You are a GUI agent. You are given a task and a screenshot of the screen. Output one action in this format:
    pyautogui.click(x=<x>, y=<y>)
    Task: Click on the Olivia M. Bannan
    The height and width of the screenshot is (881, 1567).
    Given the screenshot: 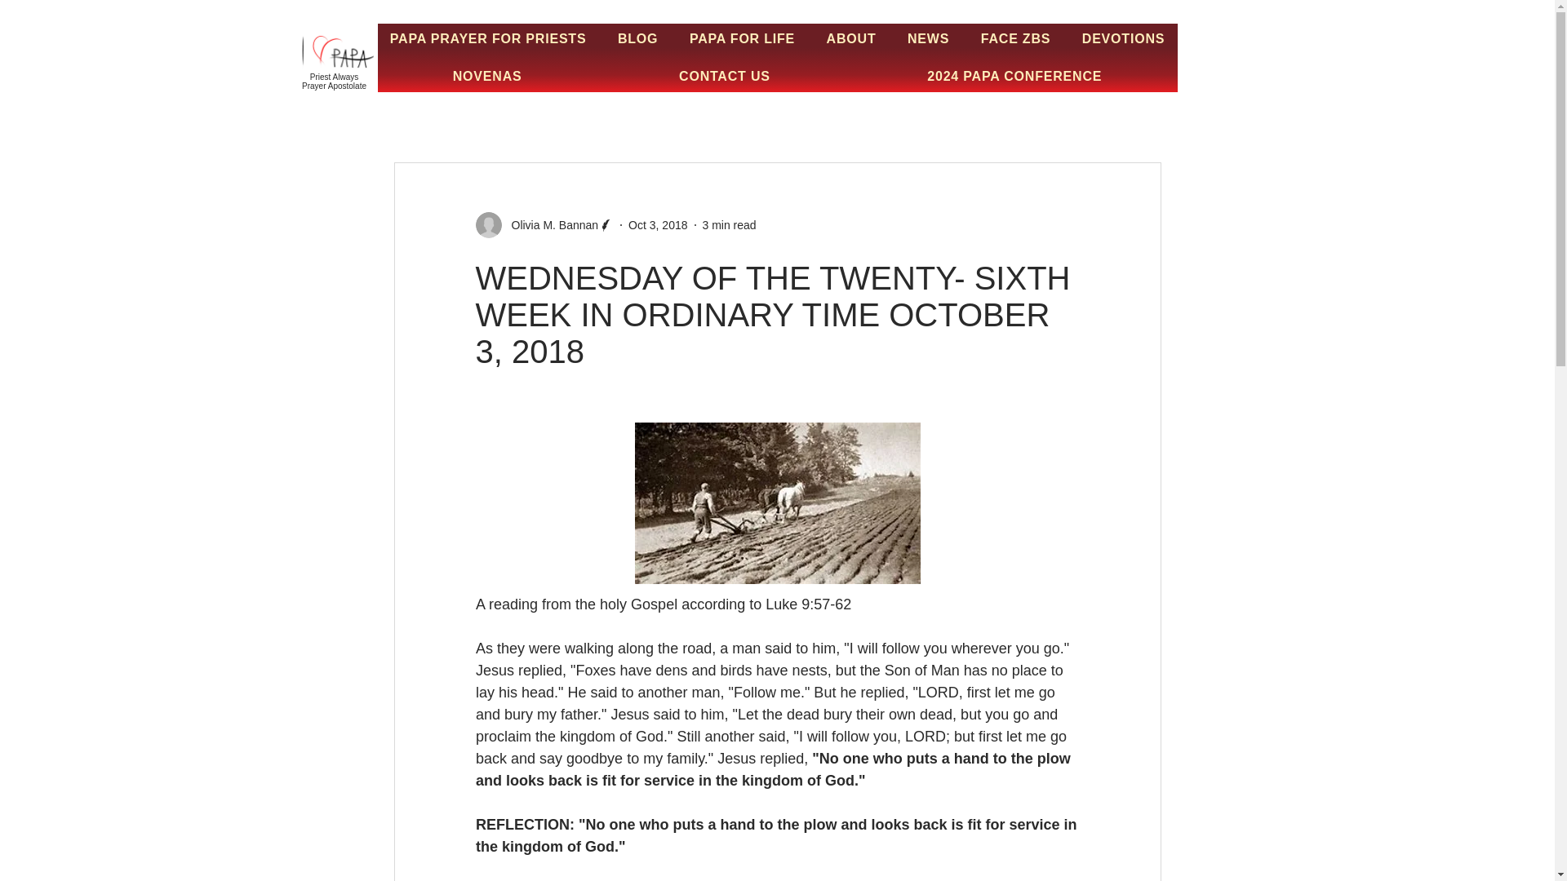 What is the action you would take?
    pyautogui.click(x=550, y=225)
    